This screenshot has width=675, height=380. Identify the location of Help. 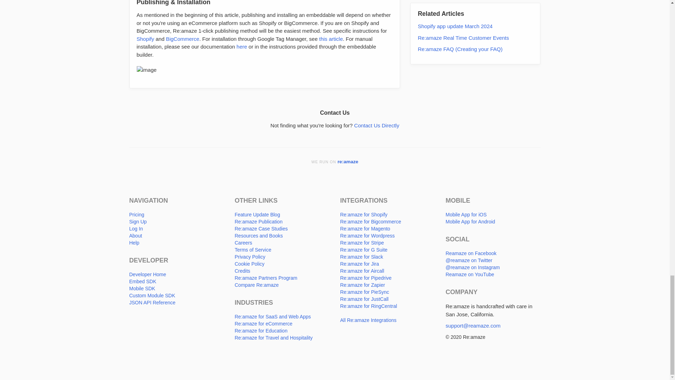
(134, 242).